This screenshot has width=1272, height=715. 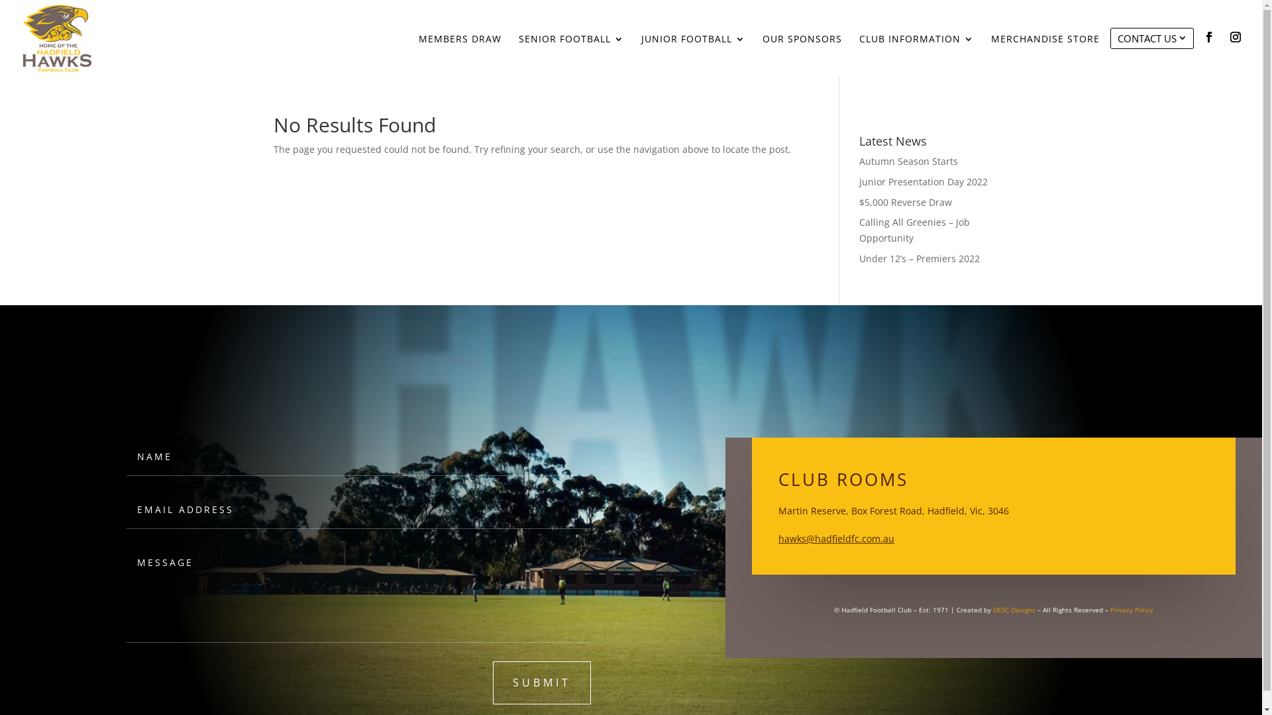 I want to click on Autumn Season Starts, so click(x=909, y=162).